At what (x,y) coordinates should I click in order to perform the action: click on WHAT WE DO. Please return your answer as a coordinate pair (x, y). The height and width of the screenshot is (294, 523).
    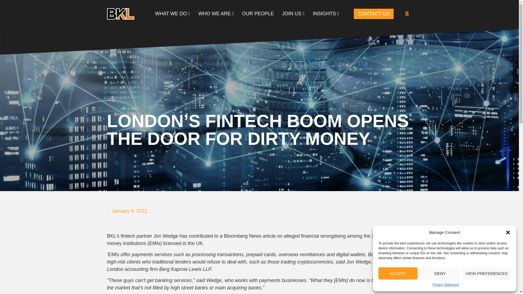
    Looking at the image, I should click on (172, 14).